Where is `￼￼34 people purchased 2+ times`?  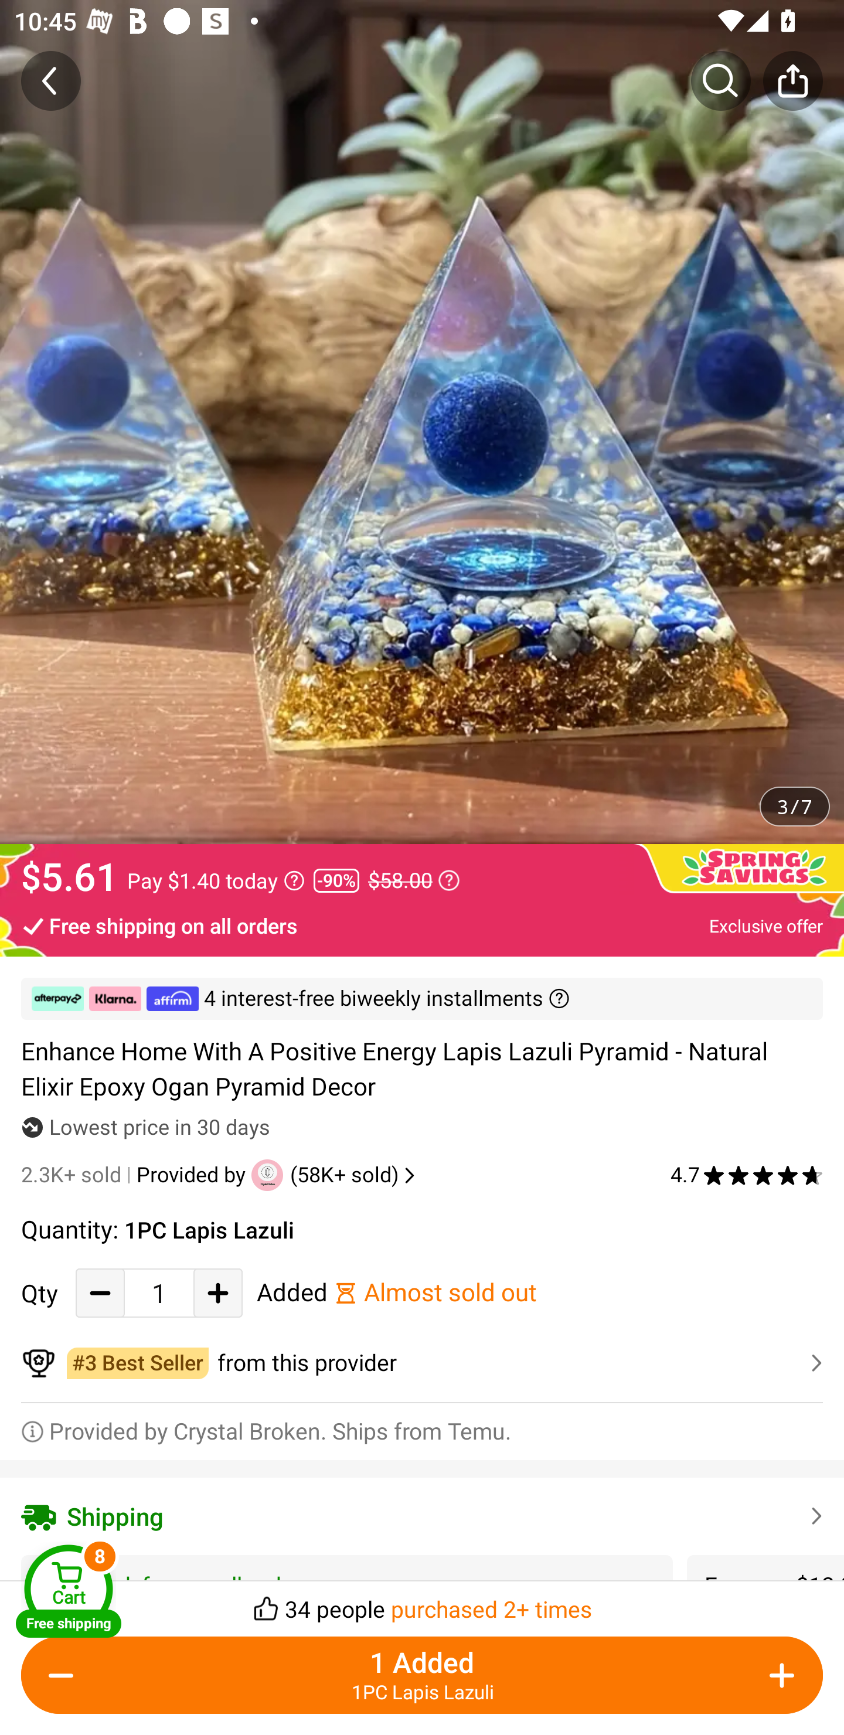
￼￼34 people purchased 2+ times is located at coordinates (422, 1603).